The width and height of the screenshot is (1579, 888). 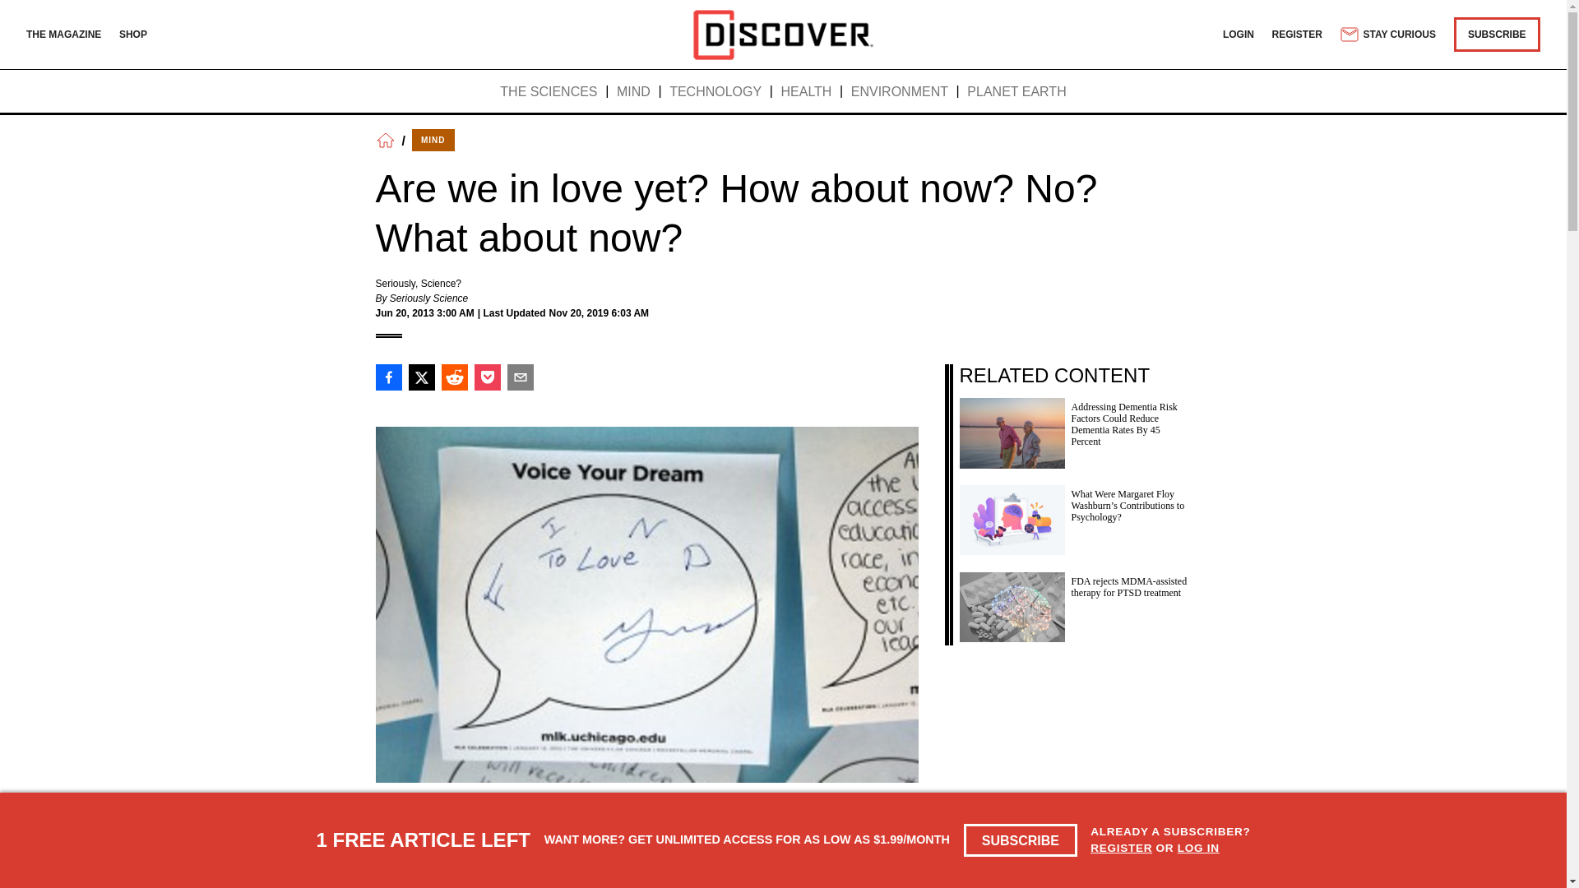 I want to click on Seriously Science, so click(x=428, y=298).